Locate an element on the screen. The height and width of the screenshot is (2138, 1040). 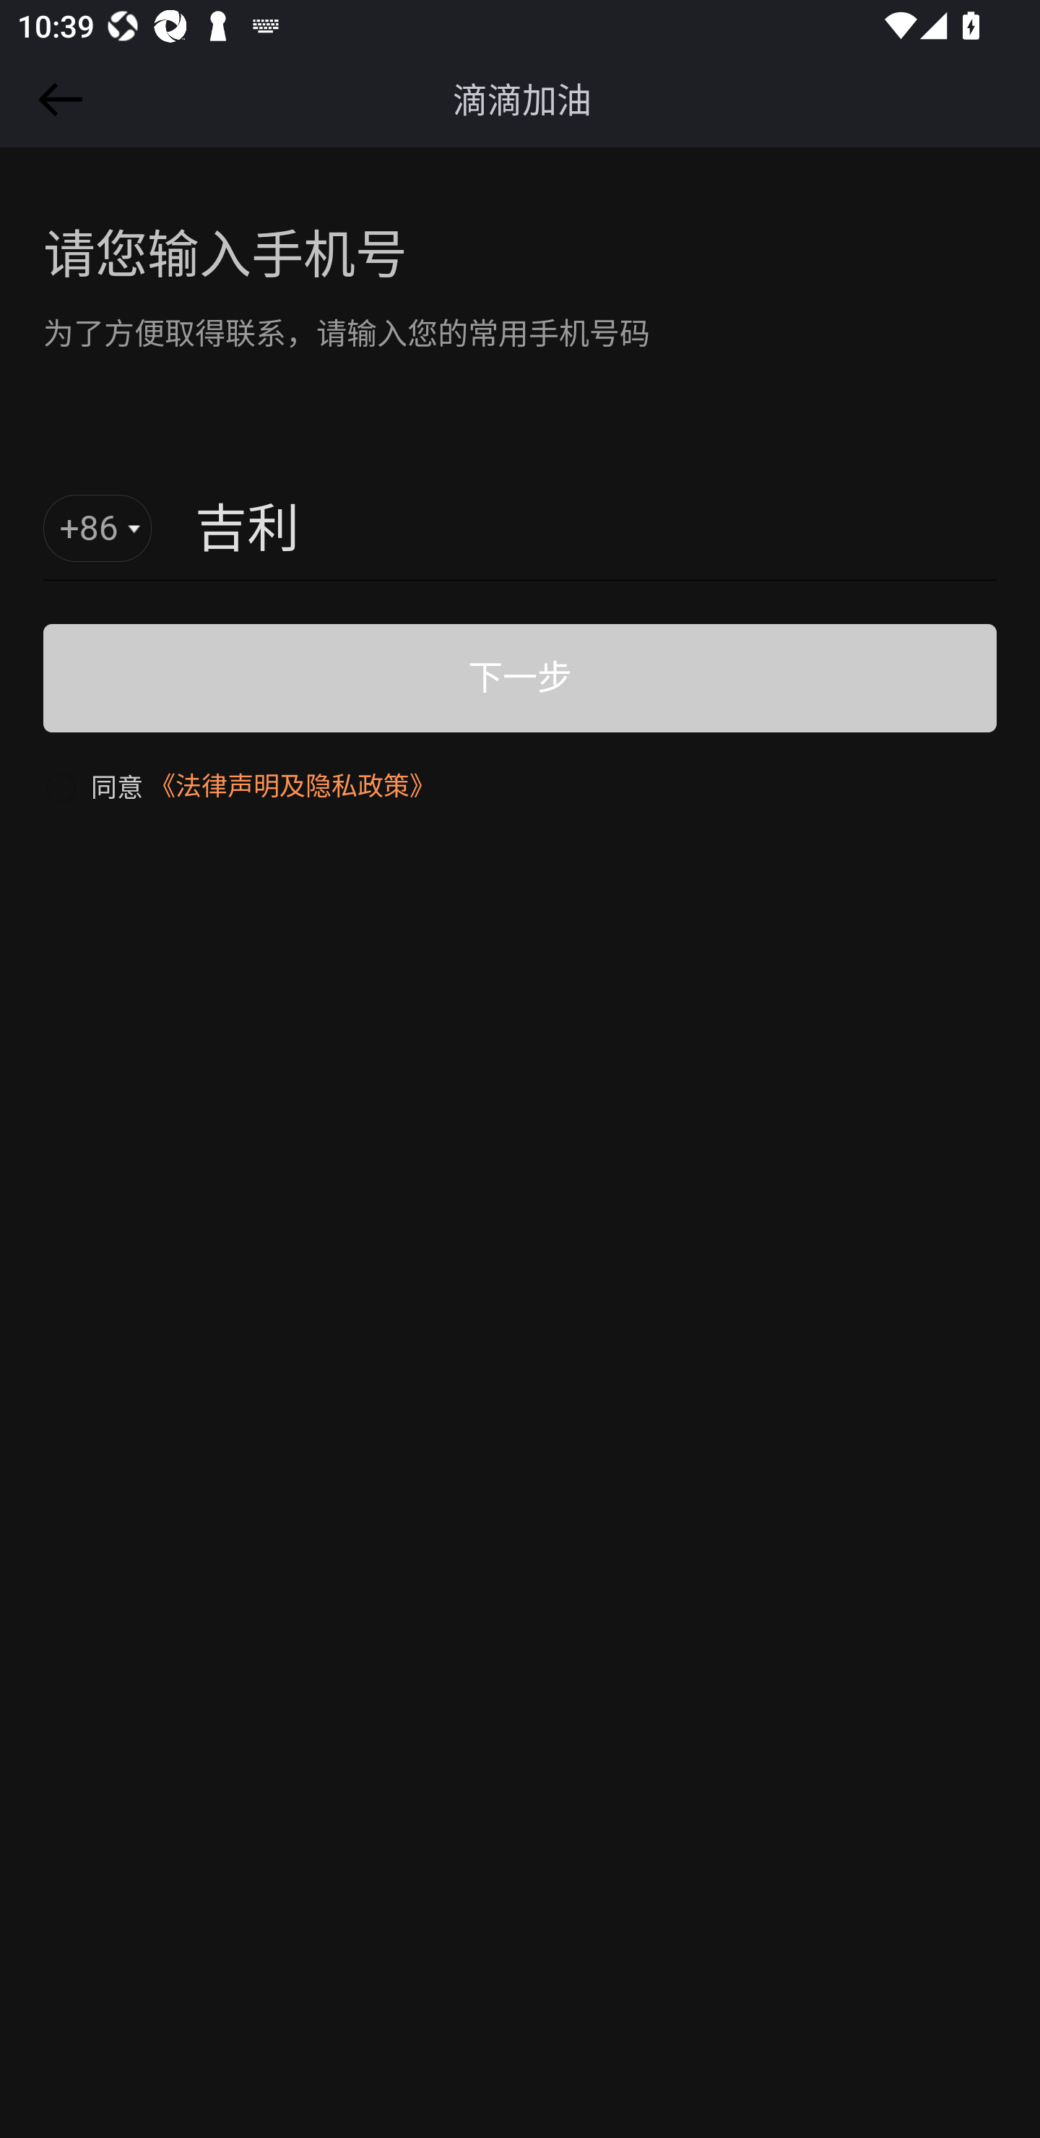
+86 is located at coordinates (98, 529).